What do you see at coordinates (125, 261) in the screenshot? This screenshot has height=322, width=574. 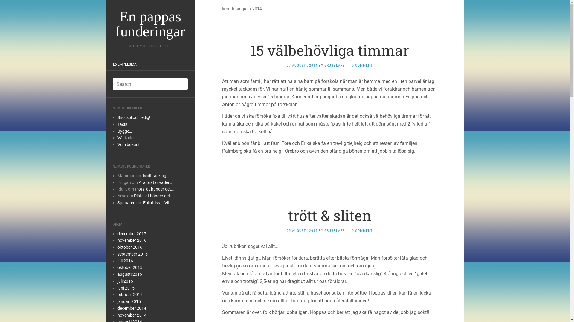 I see `juli 2016` at bounding box center [125, 261].